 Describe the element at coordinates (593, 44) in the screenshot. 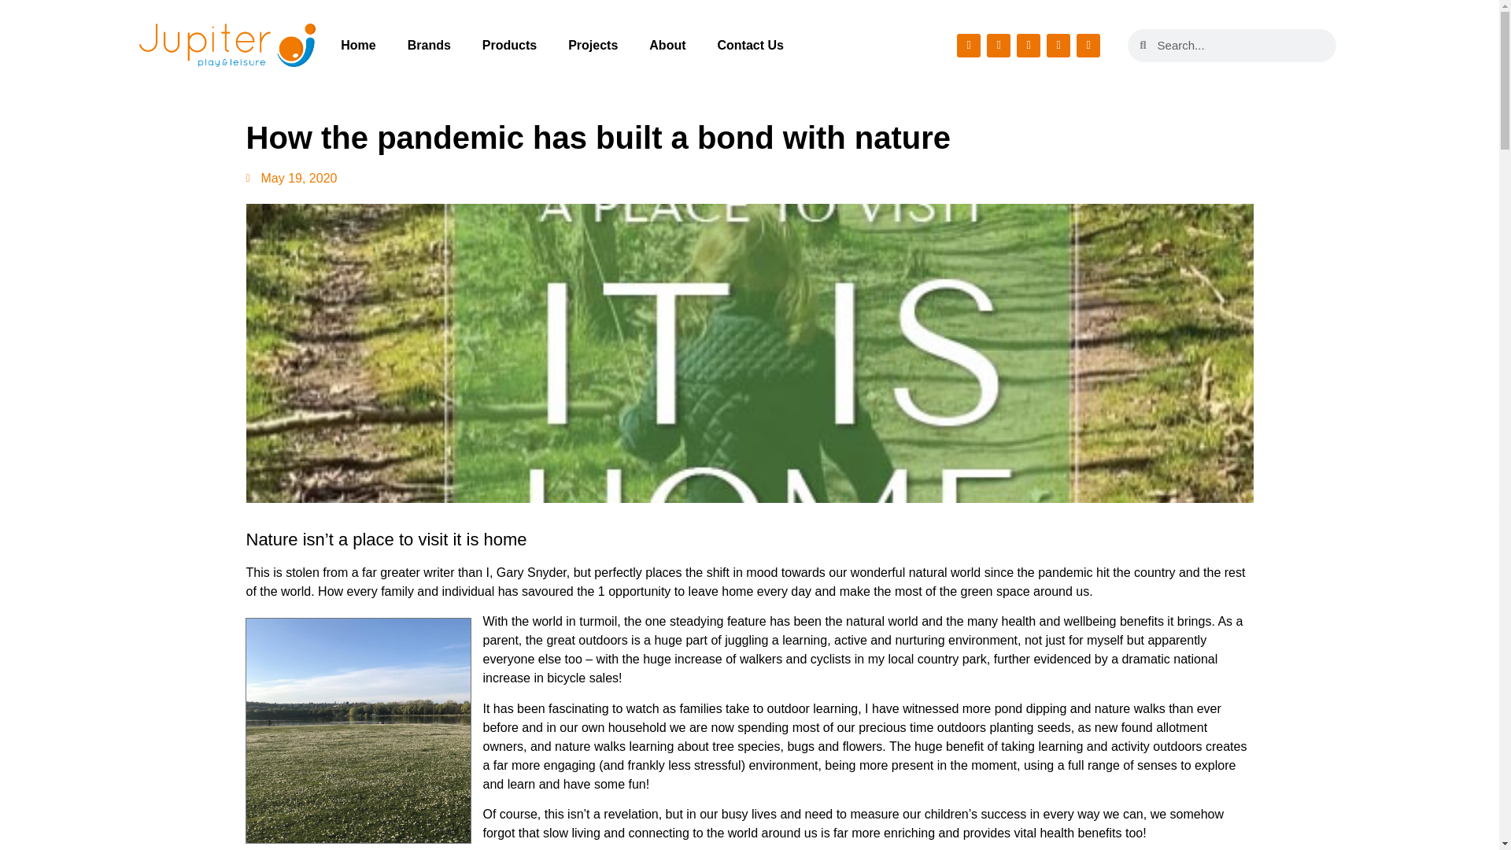

I see `Projects` at that location.